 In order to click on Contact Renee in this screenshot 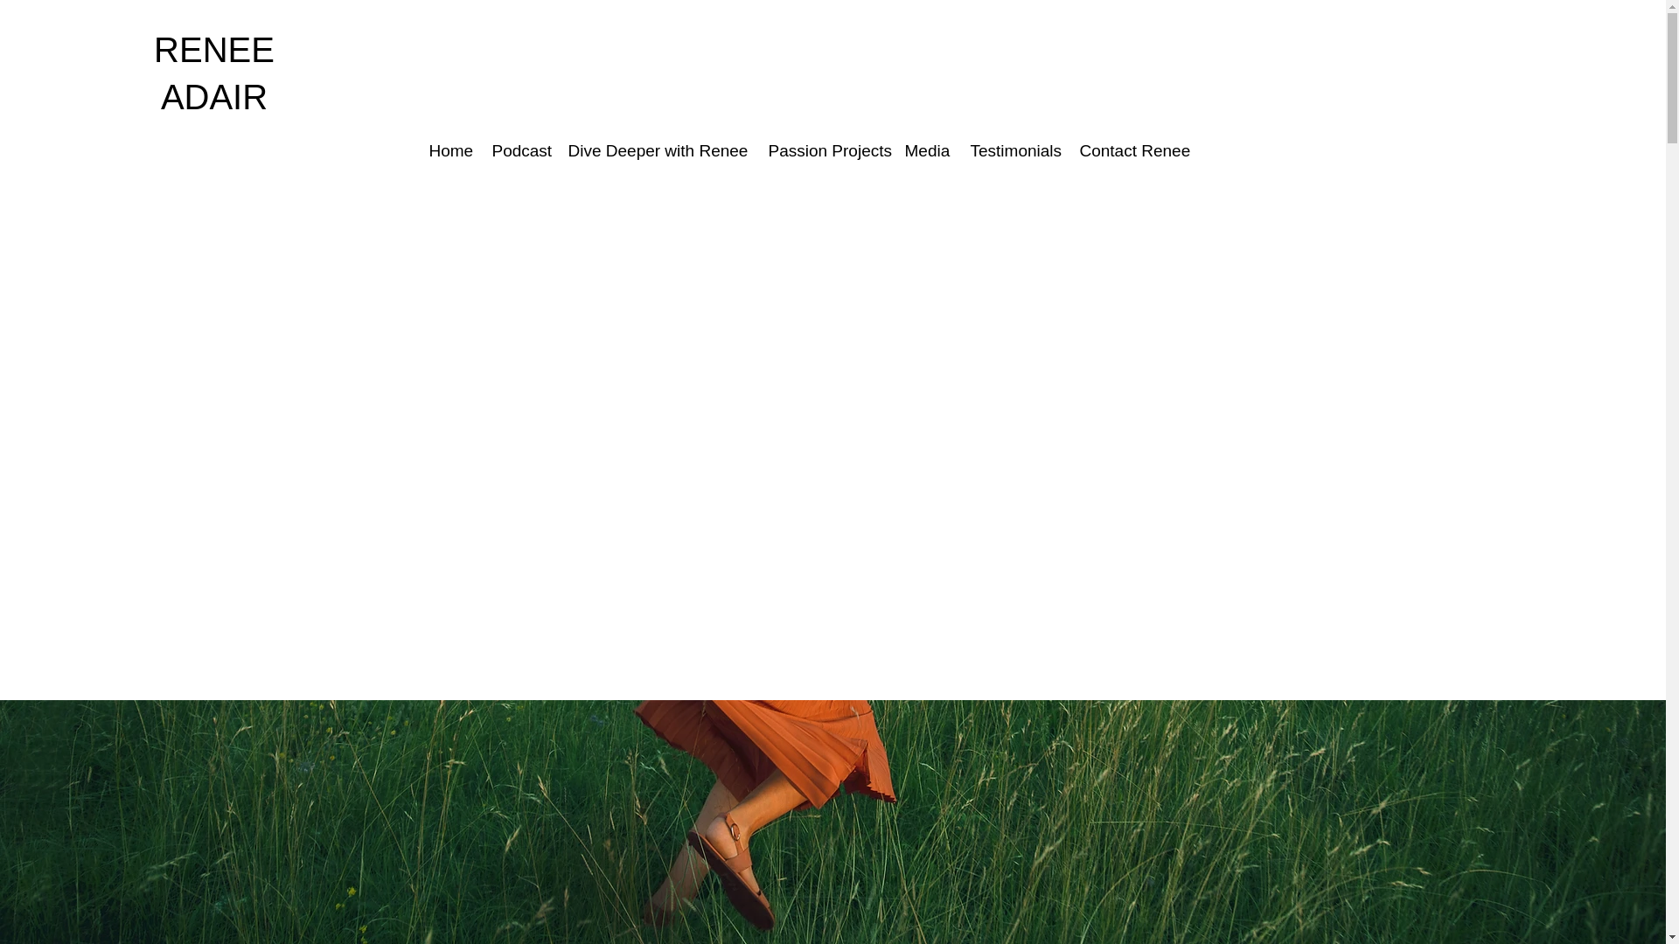, I will do `click(1134, 149)`.